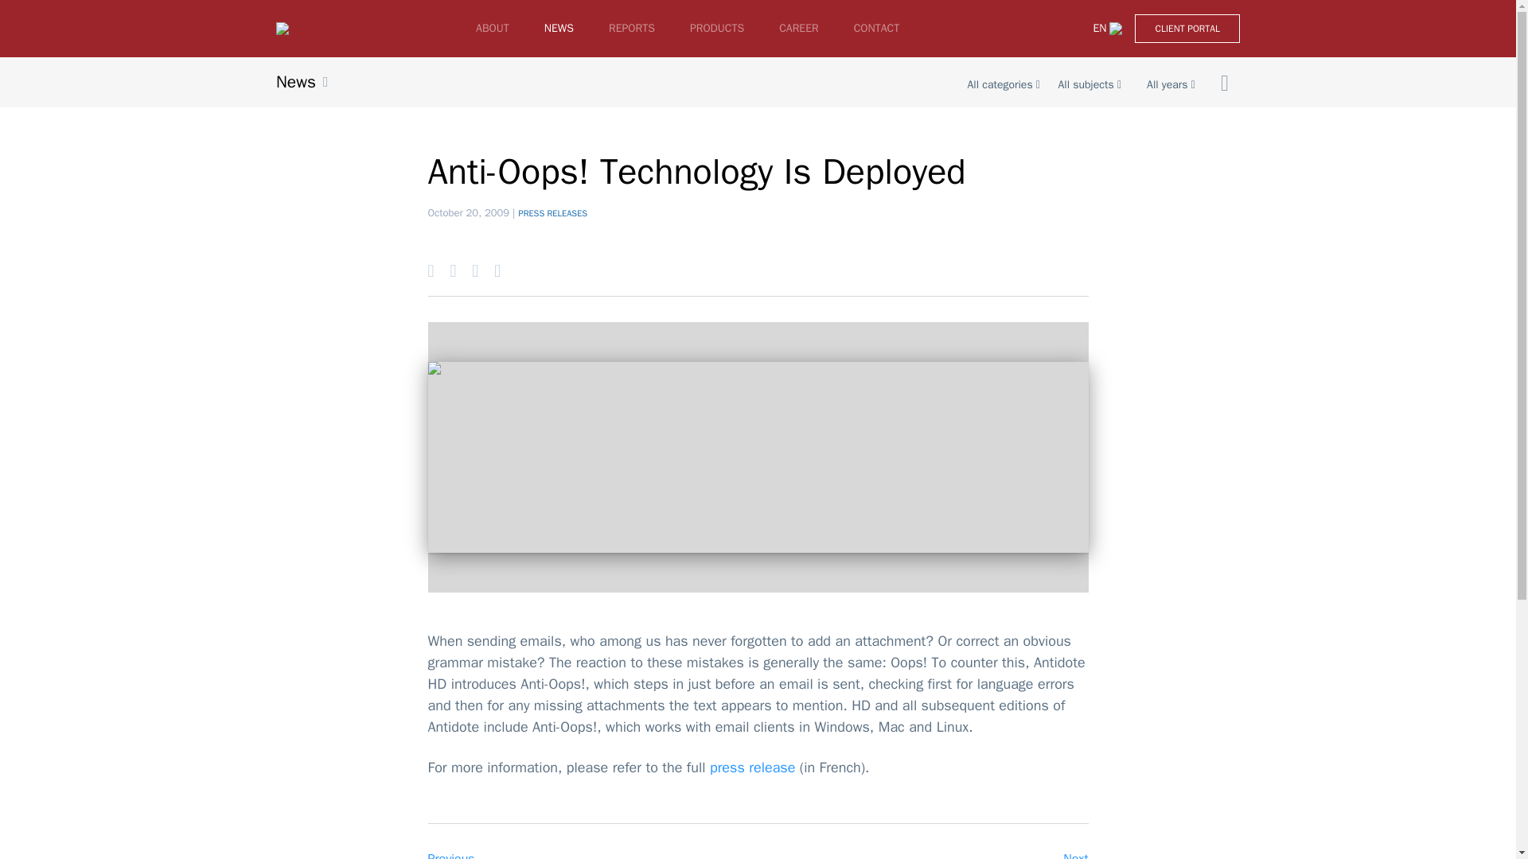 This screenshot has height=859, width=1528. I want to click on REPORTS, so click(632, 28).